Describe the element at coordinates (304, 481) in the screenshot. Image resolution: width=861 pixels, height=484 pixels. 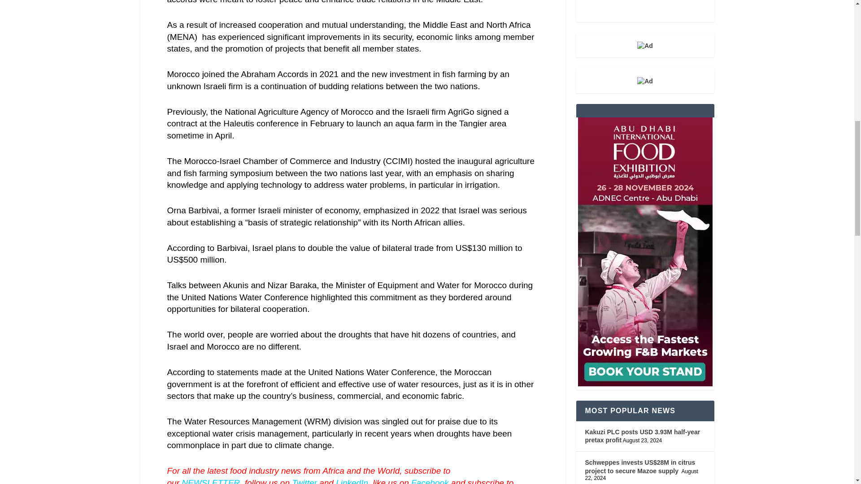
I see `Twitter` at that location.